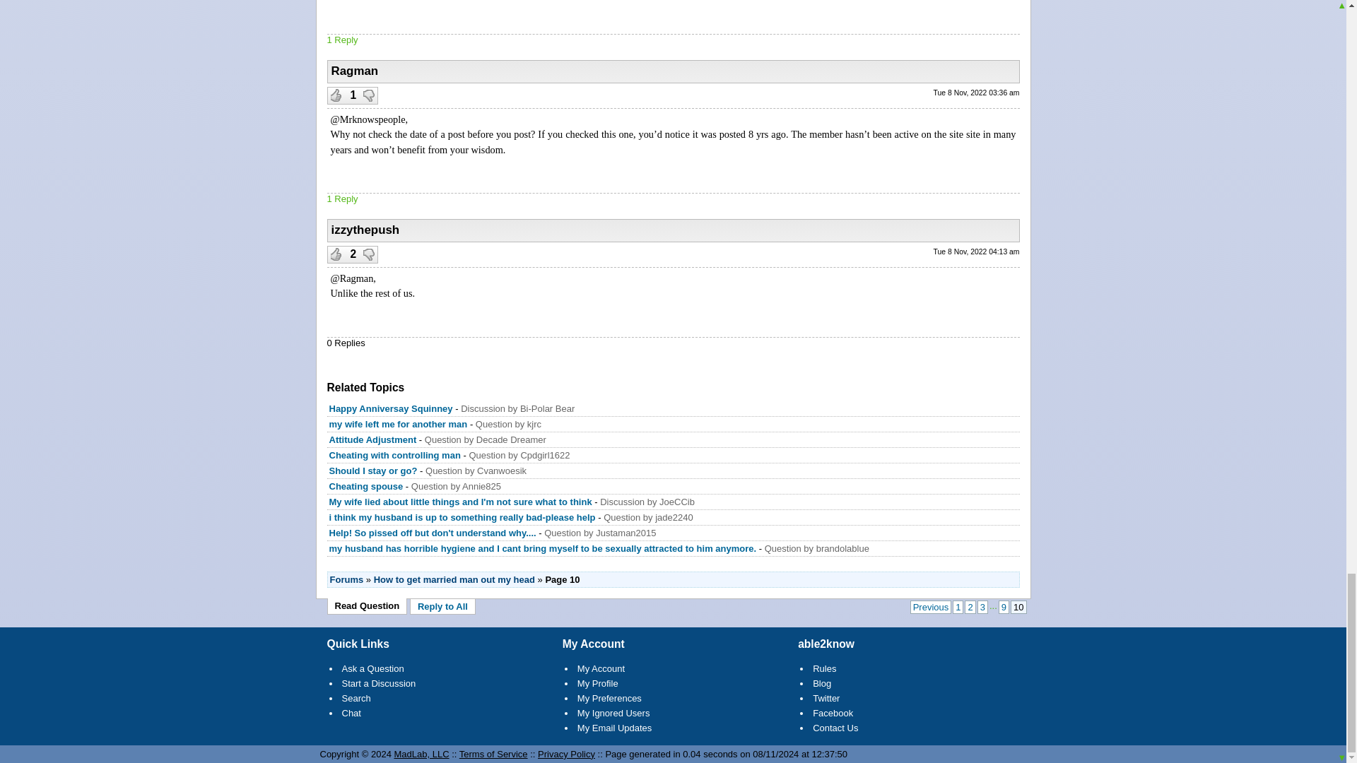  What do you see at coordinates (464, 517) in the screenshot?
I see `i think my husband is up to something really bad-please help` at bounding box center [464, 517].